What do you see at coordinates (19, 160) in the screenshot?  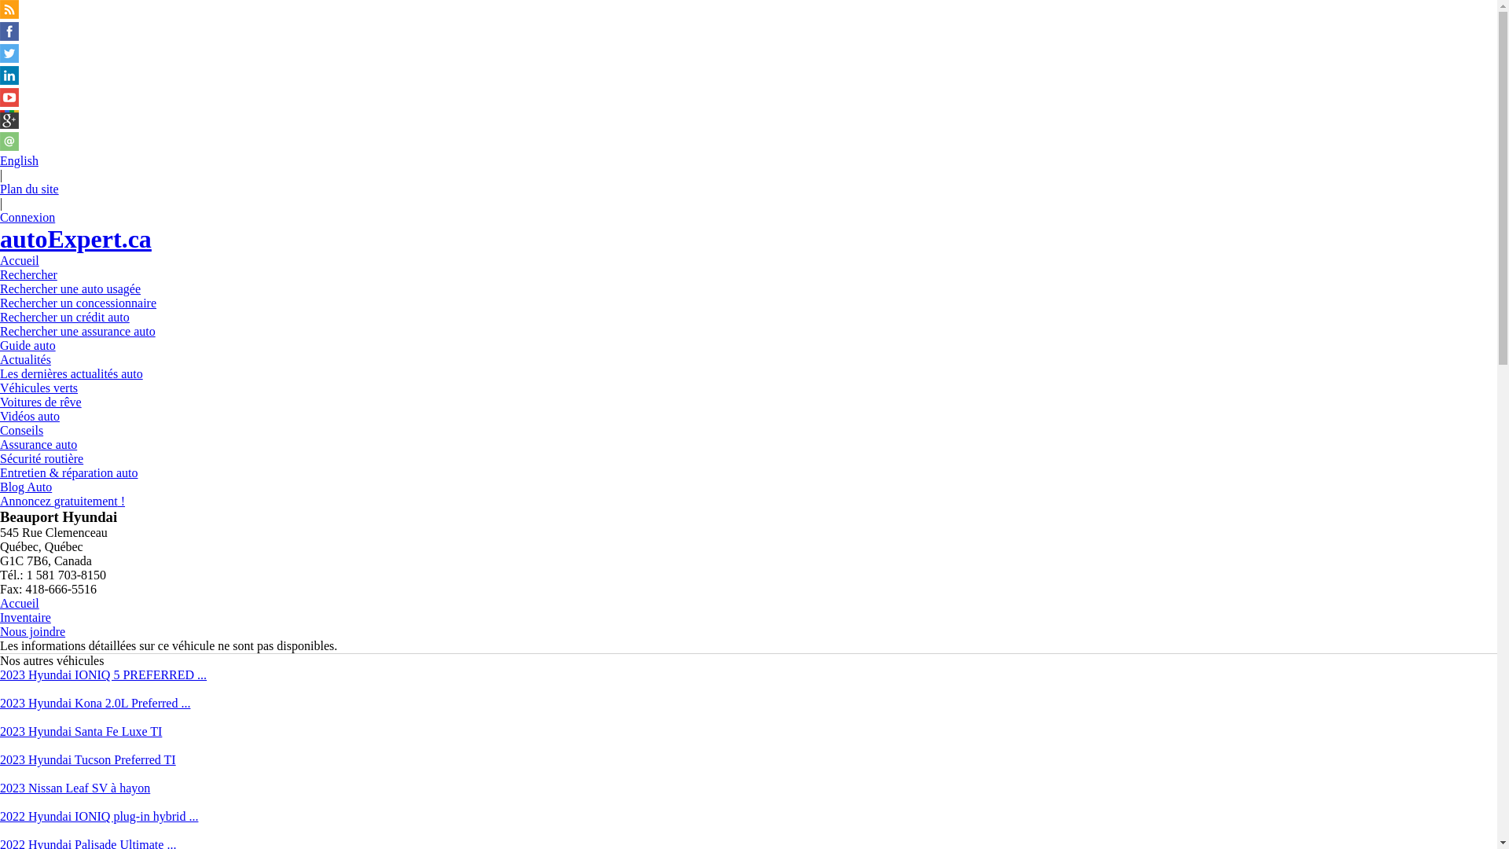 I see `English` at bounding box center [19, 160].